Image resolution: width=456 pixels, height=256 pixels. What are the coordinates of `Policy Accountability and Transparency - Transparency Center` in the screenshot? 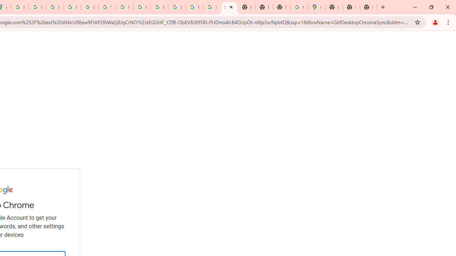 It's located at (20, 7).